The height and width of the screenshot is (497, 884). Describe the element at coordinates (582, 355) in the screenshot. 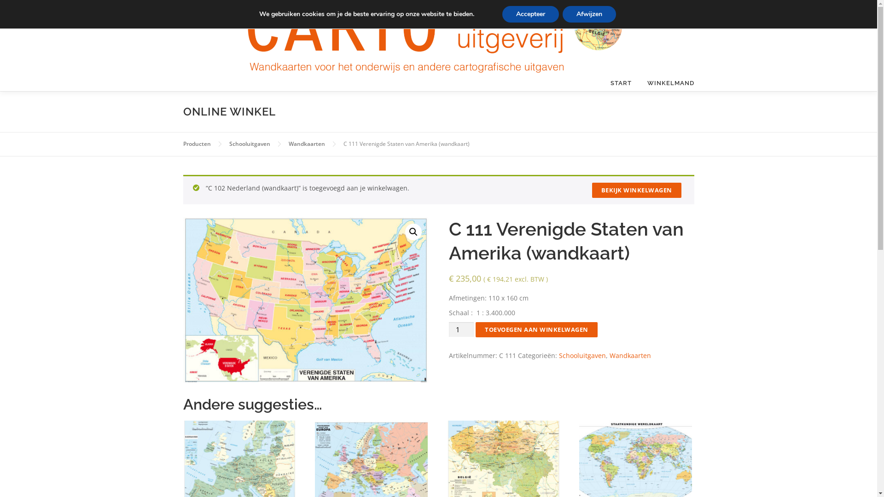

I see `Schooluitgaven` at that location.